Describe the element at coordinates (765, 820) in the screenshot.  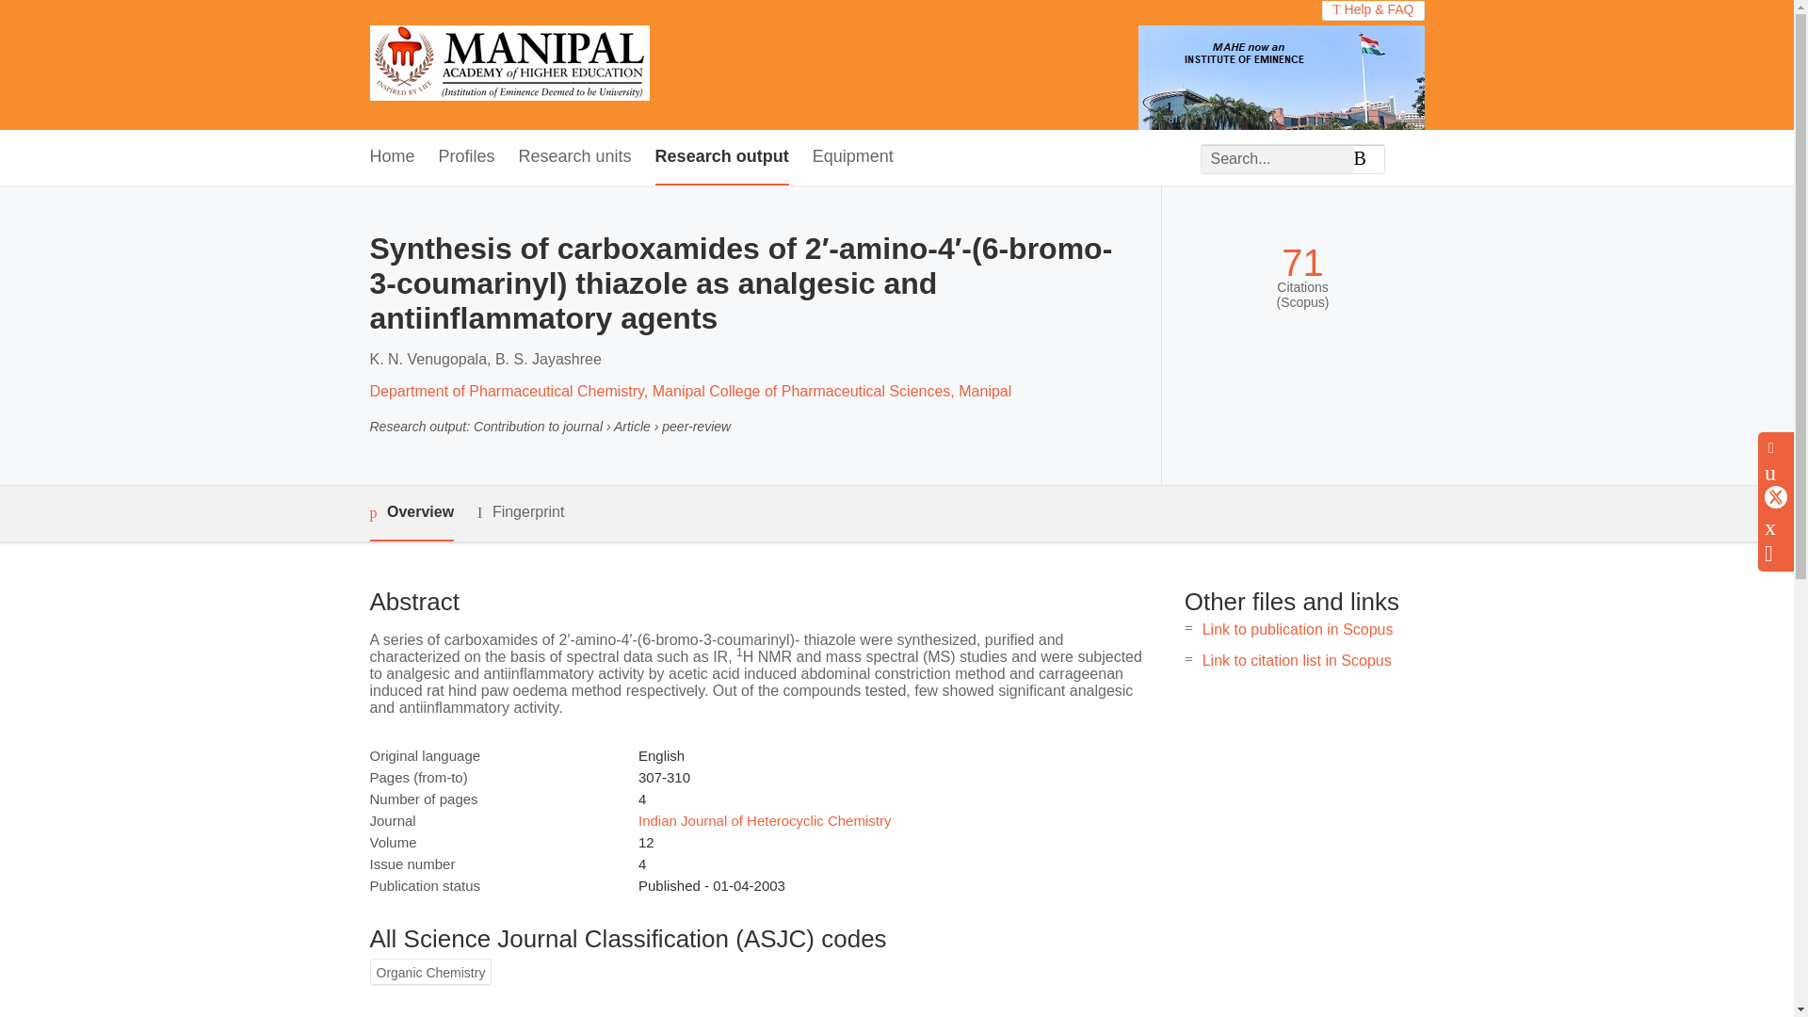
I see `Indian Journal of Heterocyclic Chemistry` at that location.